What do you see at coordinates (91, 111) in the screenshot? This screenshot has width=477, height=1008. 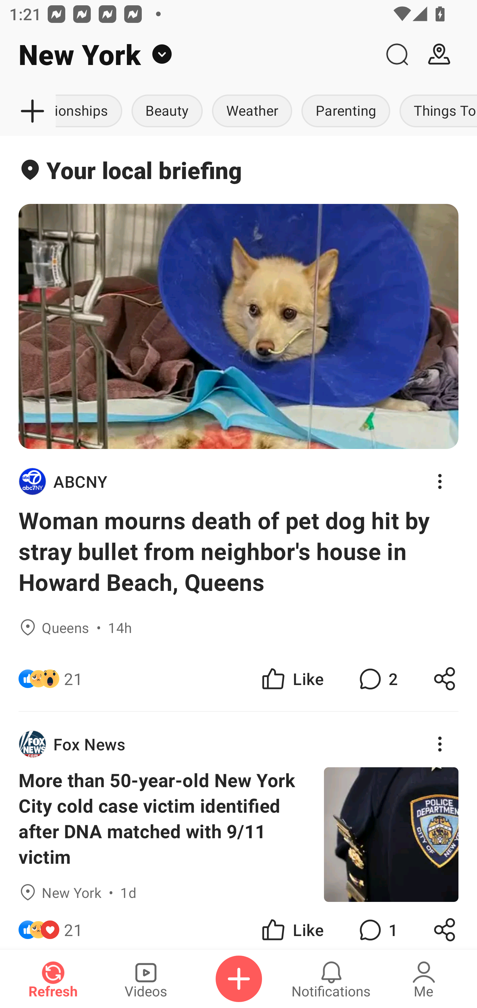 I see `Relationships` at bounding box center [91, 111].